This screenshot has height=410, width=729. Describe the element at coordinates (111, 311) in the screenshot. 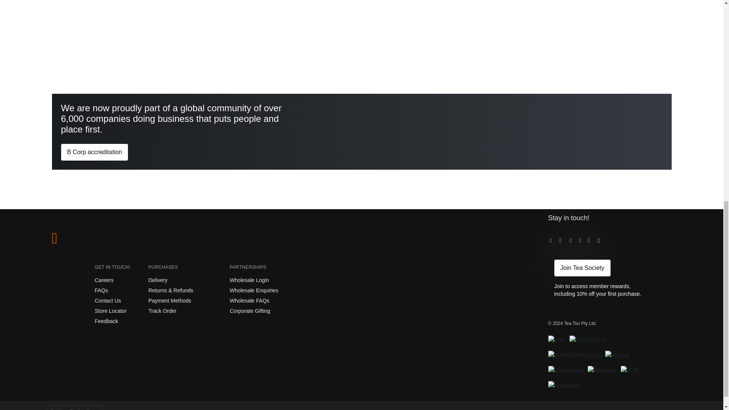

I see `Store Locator` at that location.